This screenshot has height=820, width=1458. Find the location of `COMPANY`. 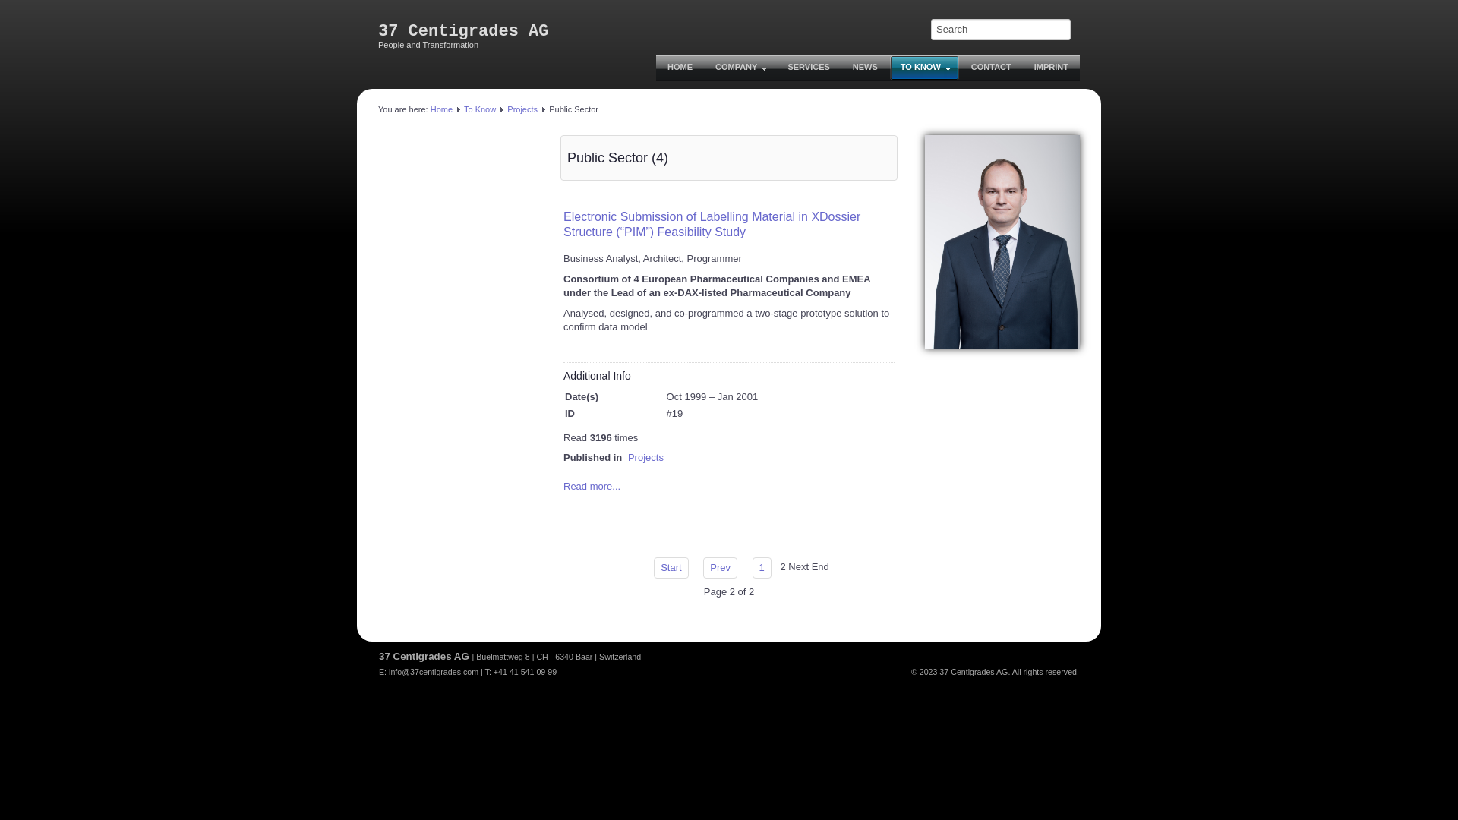

COMPANY is located at coordinates (740, 68).